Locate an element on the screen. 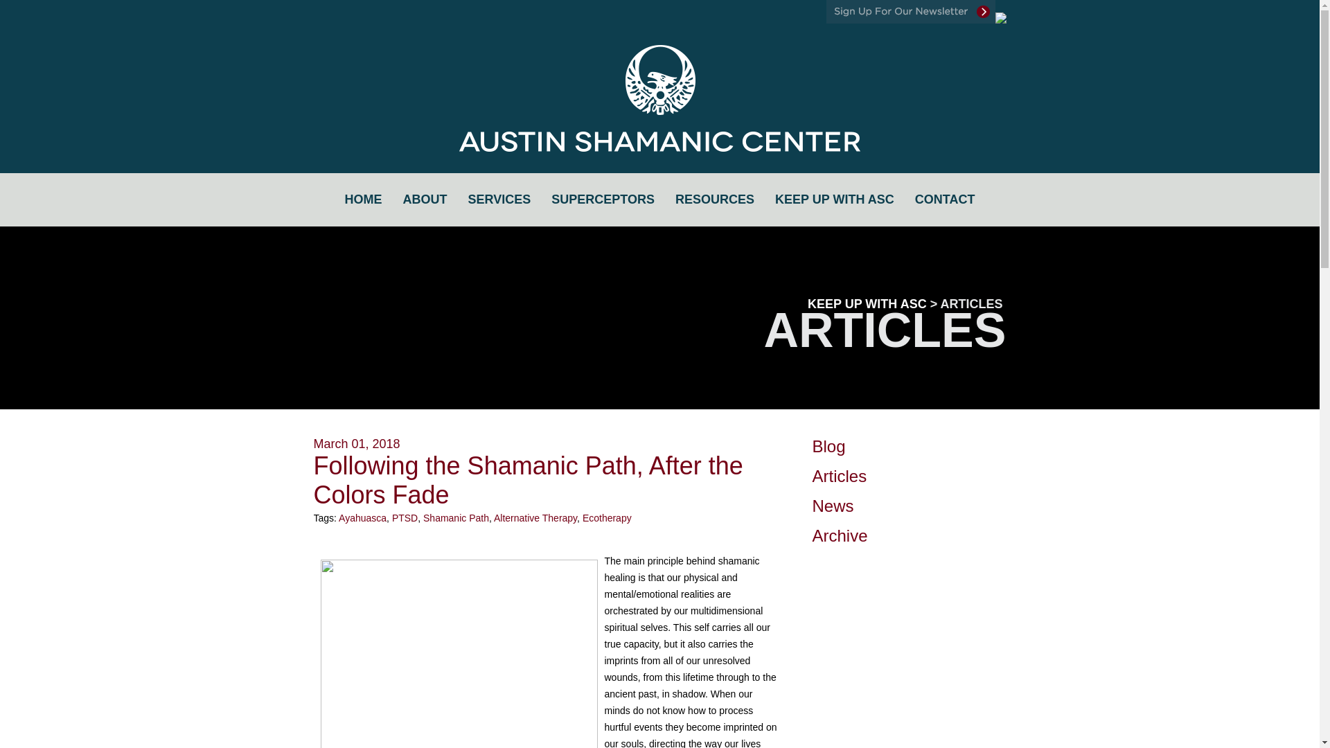  Blog is located at coordinates (828, 446).